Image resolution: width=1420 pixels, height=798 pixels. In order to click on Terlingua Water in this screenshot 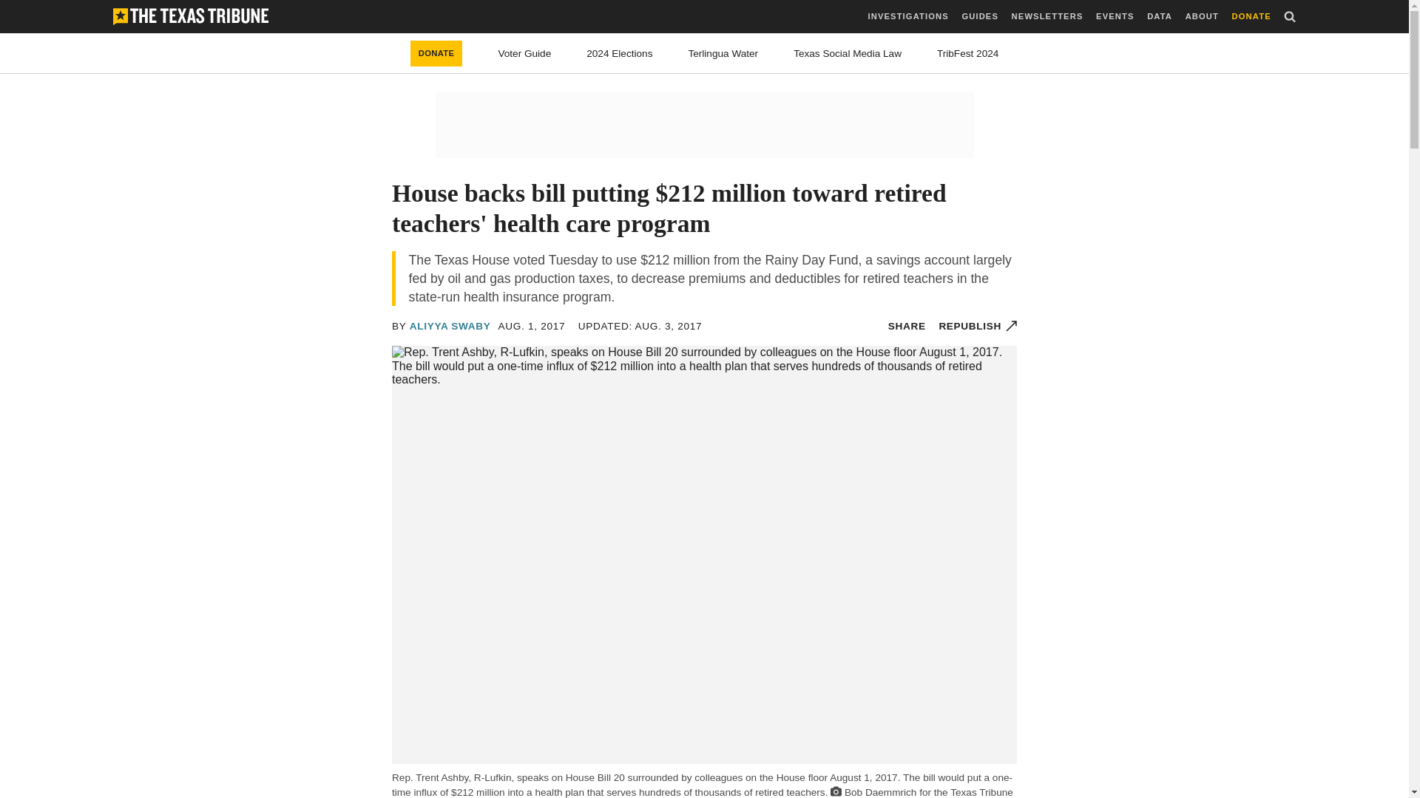, I will do `click(723, 53)`.